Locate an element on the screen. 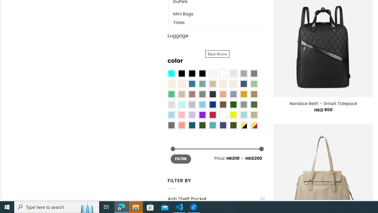  Blue is located at coordinates (192, 84).